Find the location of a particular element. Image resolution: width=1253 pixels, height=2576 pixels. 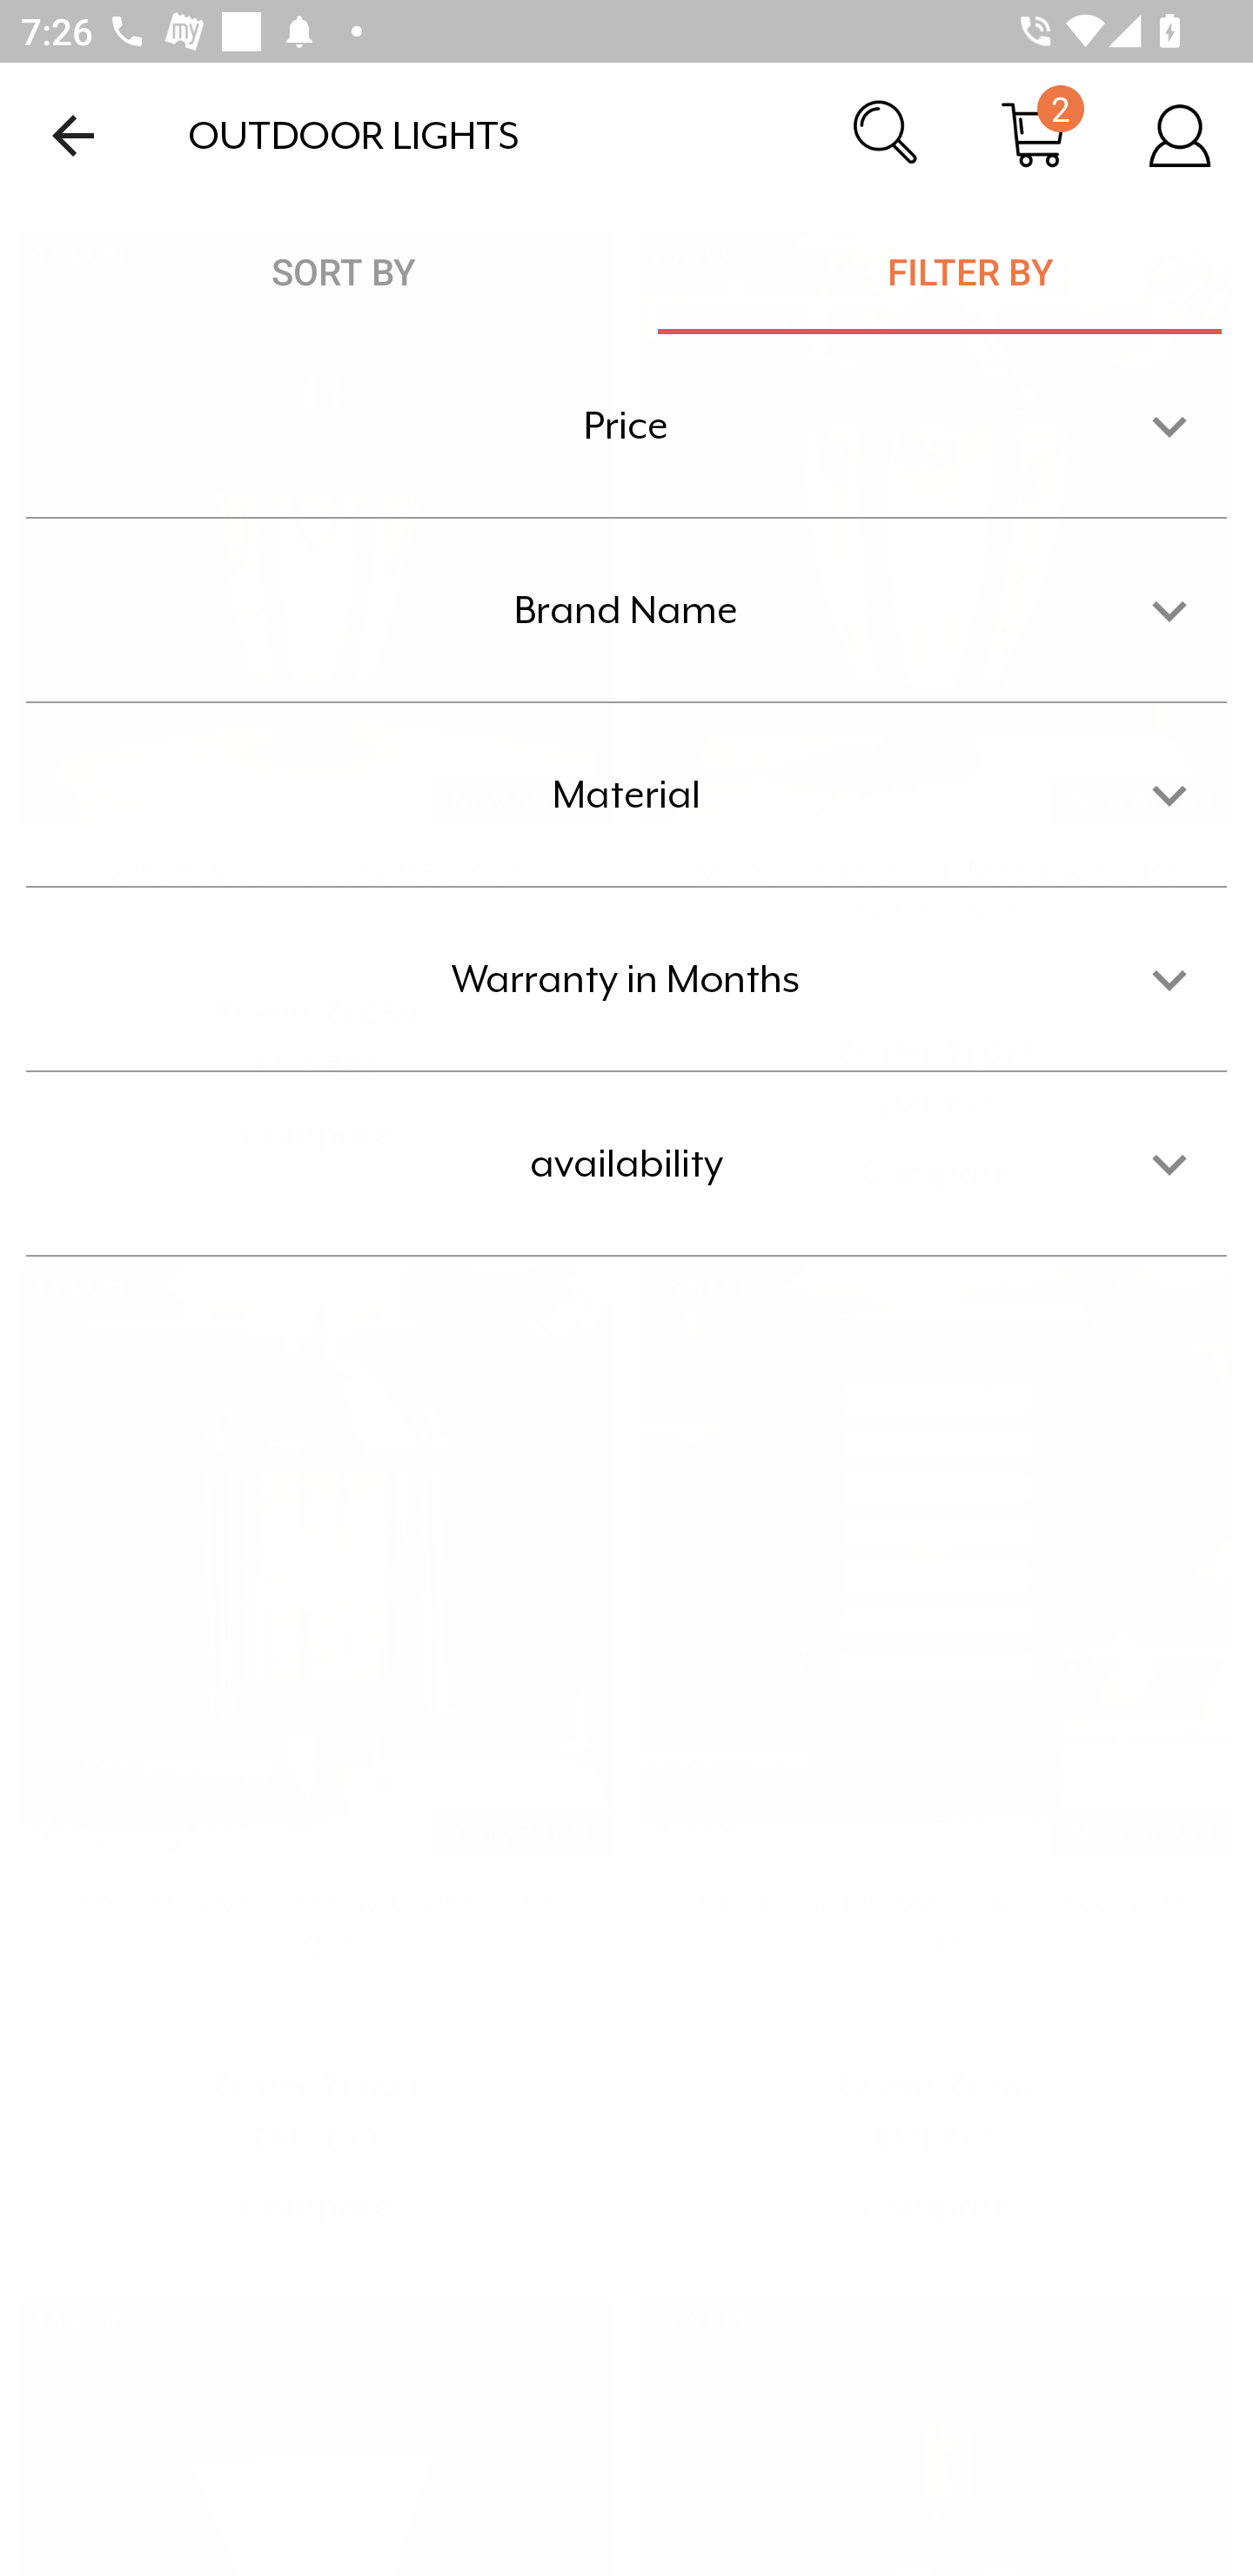

Filter By FILTER BY is located at coordinates (955, 272).